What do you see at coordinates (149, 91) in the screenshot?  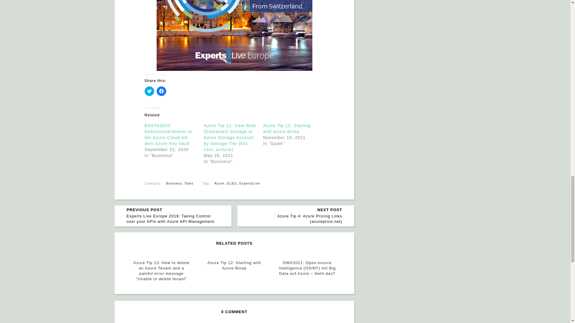 I see `Click to share on Twitter` at bounding box center [149, 91].